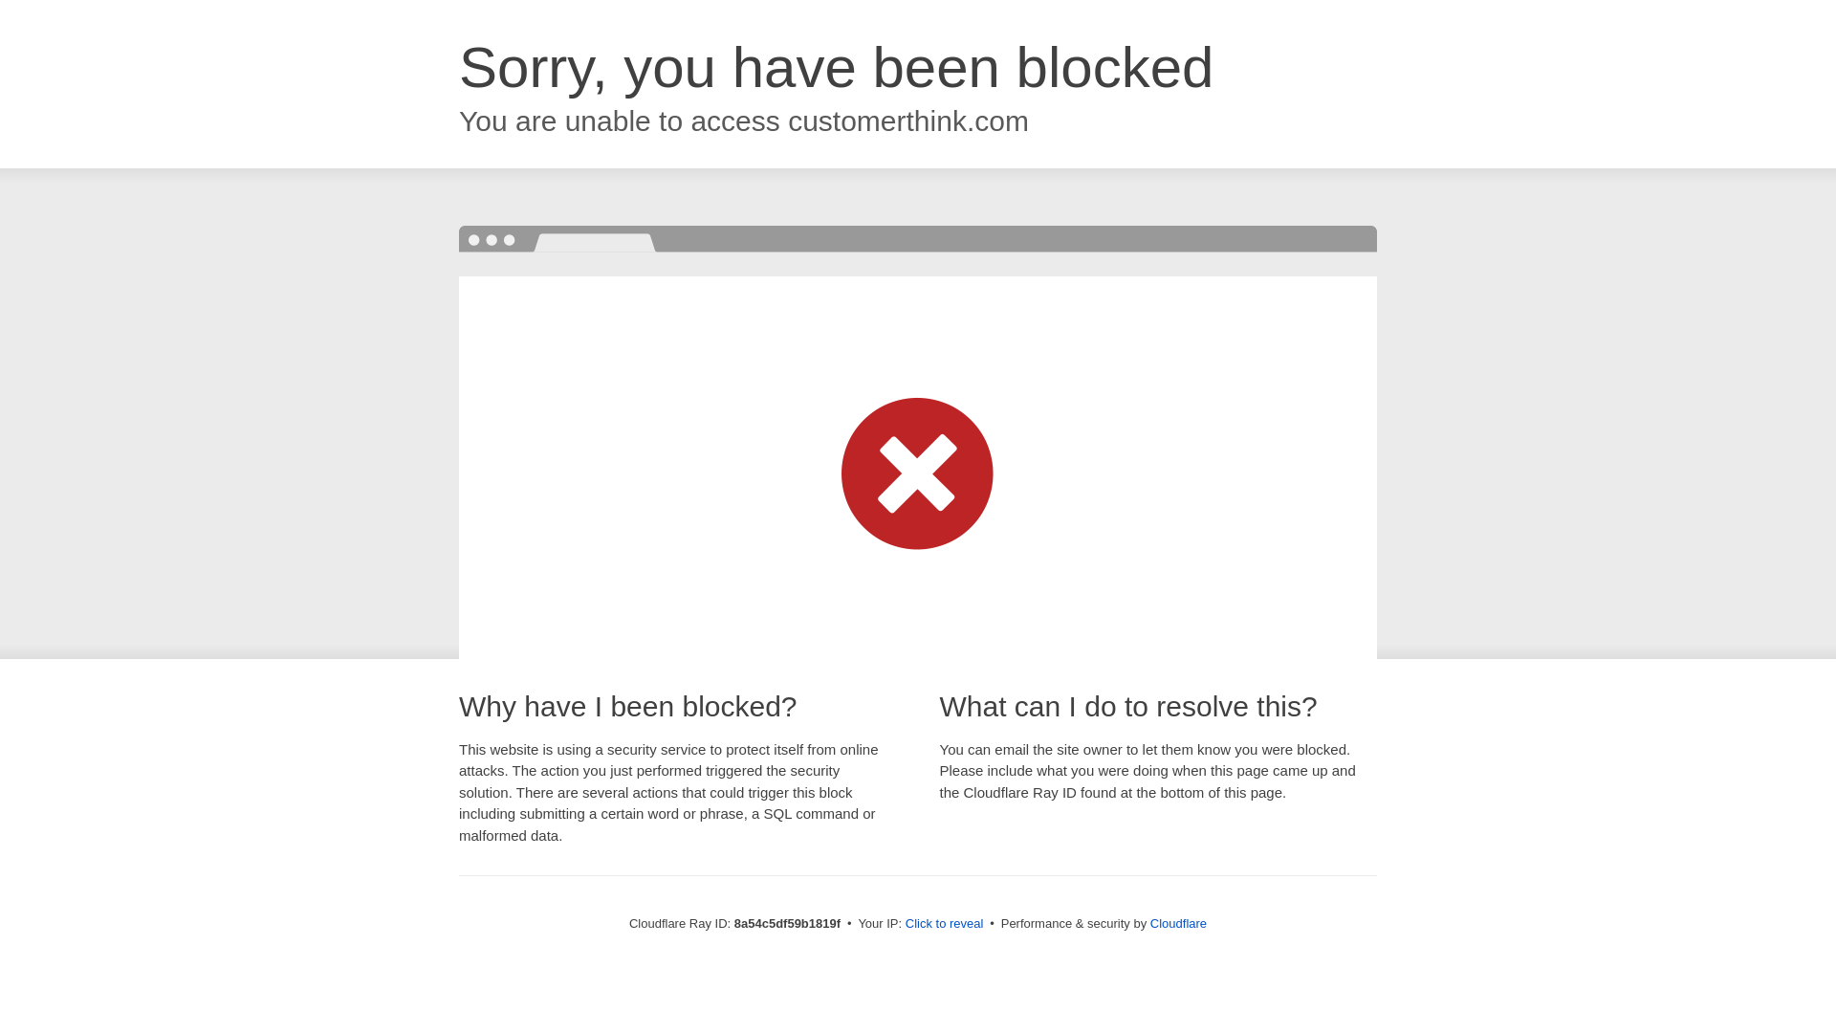 The image size is (1836, 1033). I want to click on Click to reveal, so click(945, 924).